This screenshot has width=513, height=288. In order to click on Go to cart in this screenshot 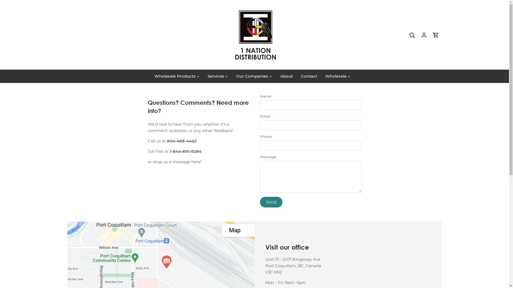, I will do `click(436, 35)`.